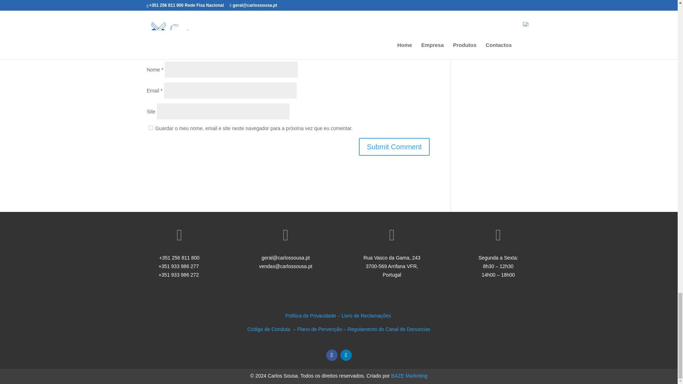 The width and height of the screenshot is (683, 384). Describe the element at coordinates (346, 355) in the screenshot. I see `Follow on LinkedIn` at that location.